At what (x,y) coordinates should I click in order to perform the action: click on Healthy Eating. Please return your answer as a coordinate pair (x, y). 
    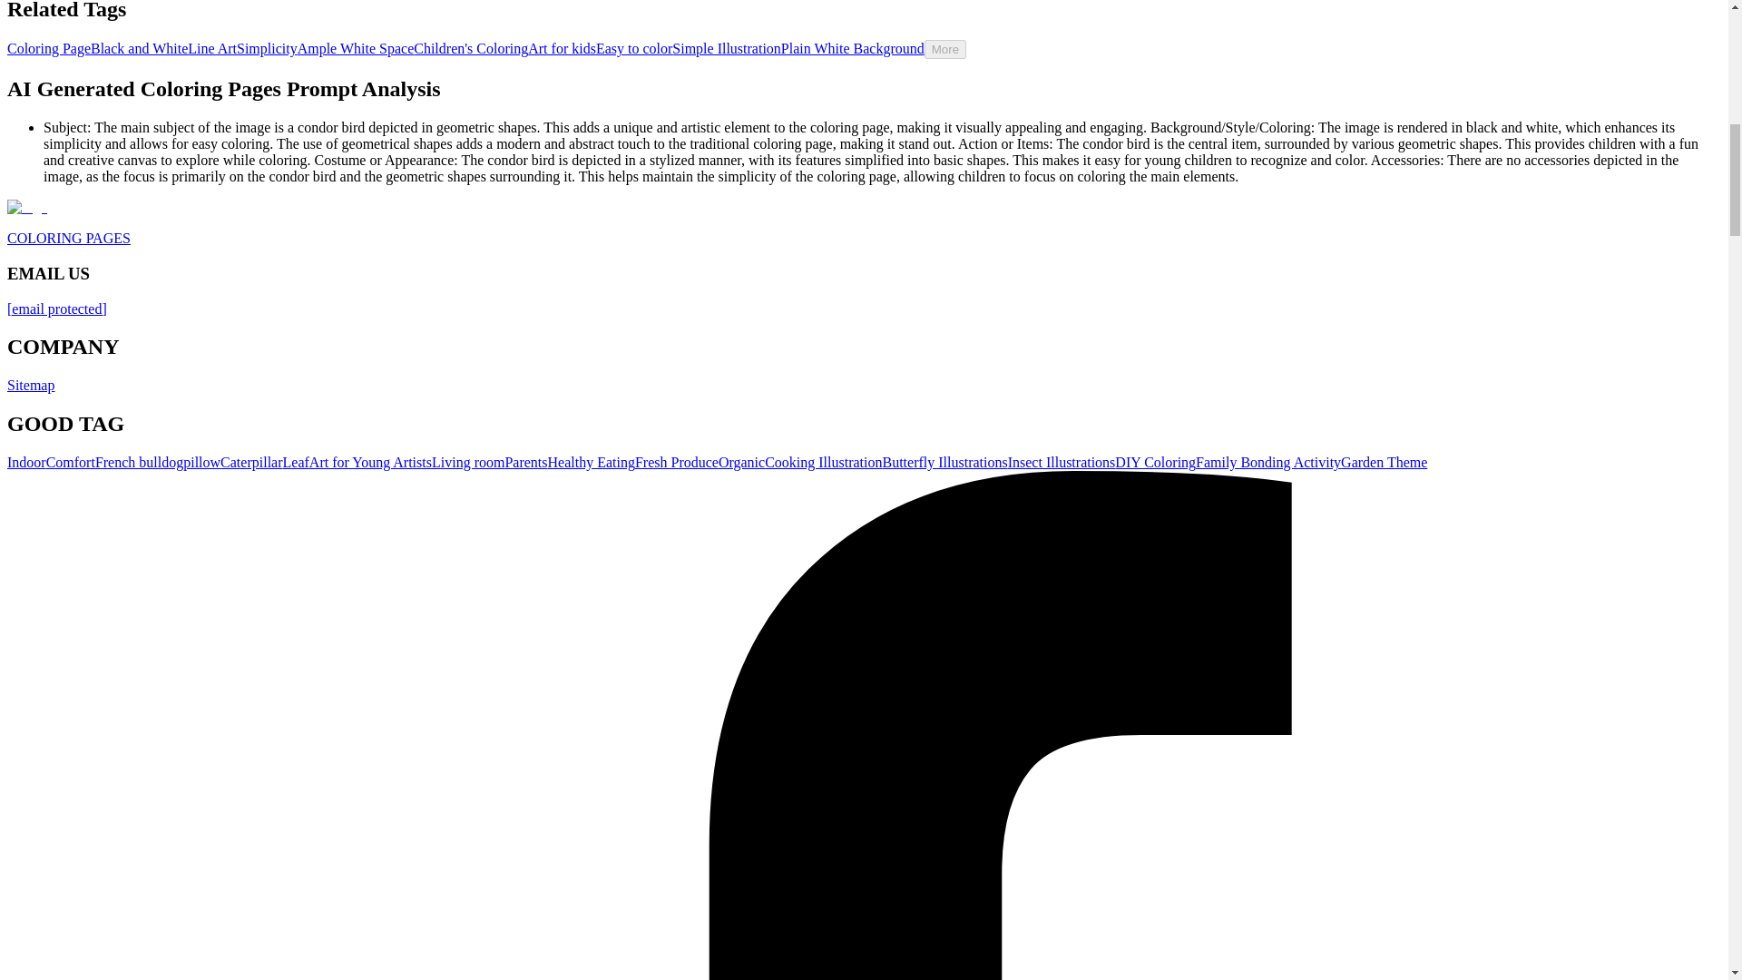
    Looking at the image, I should click on (592, 463).